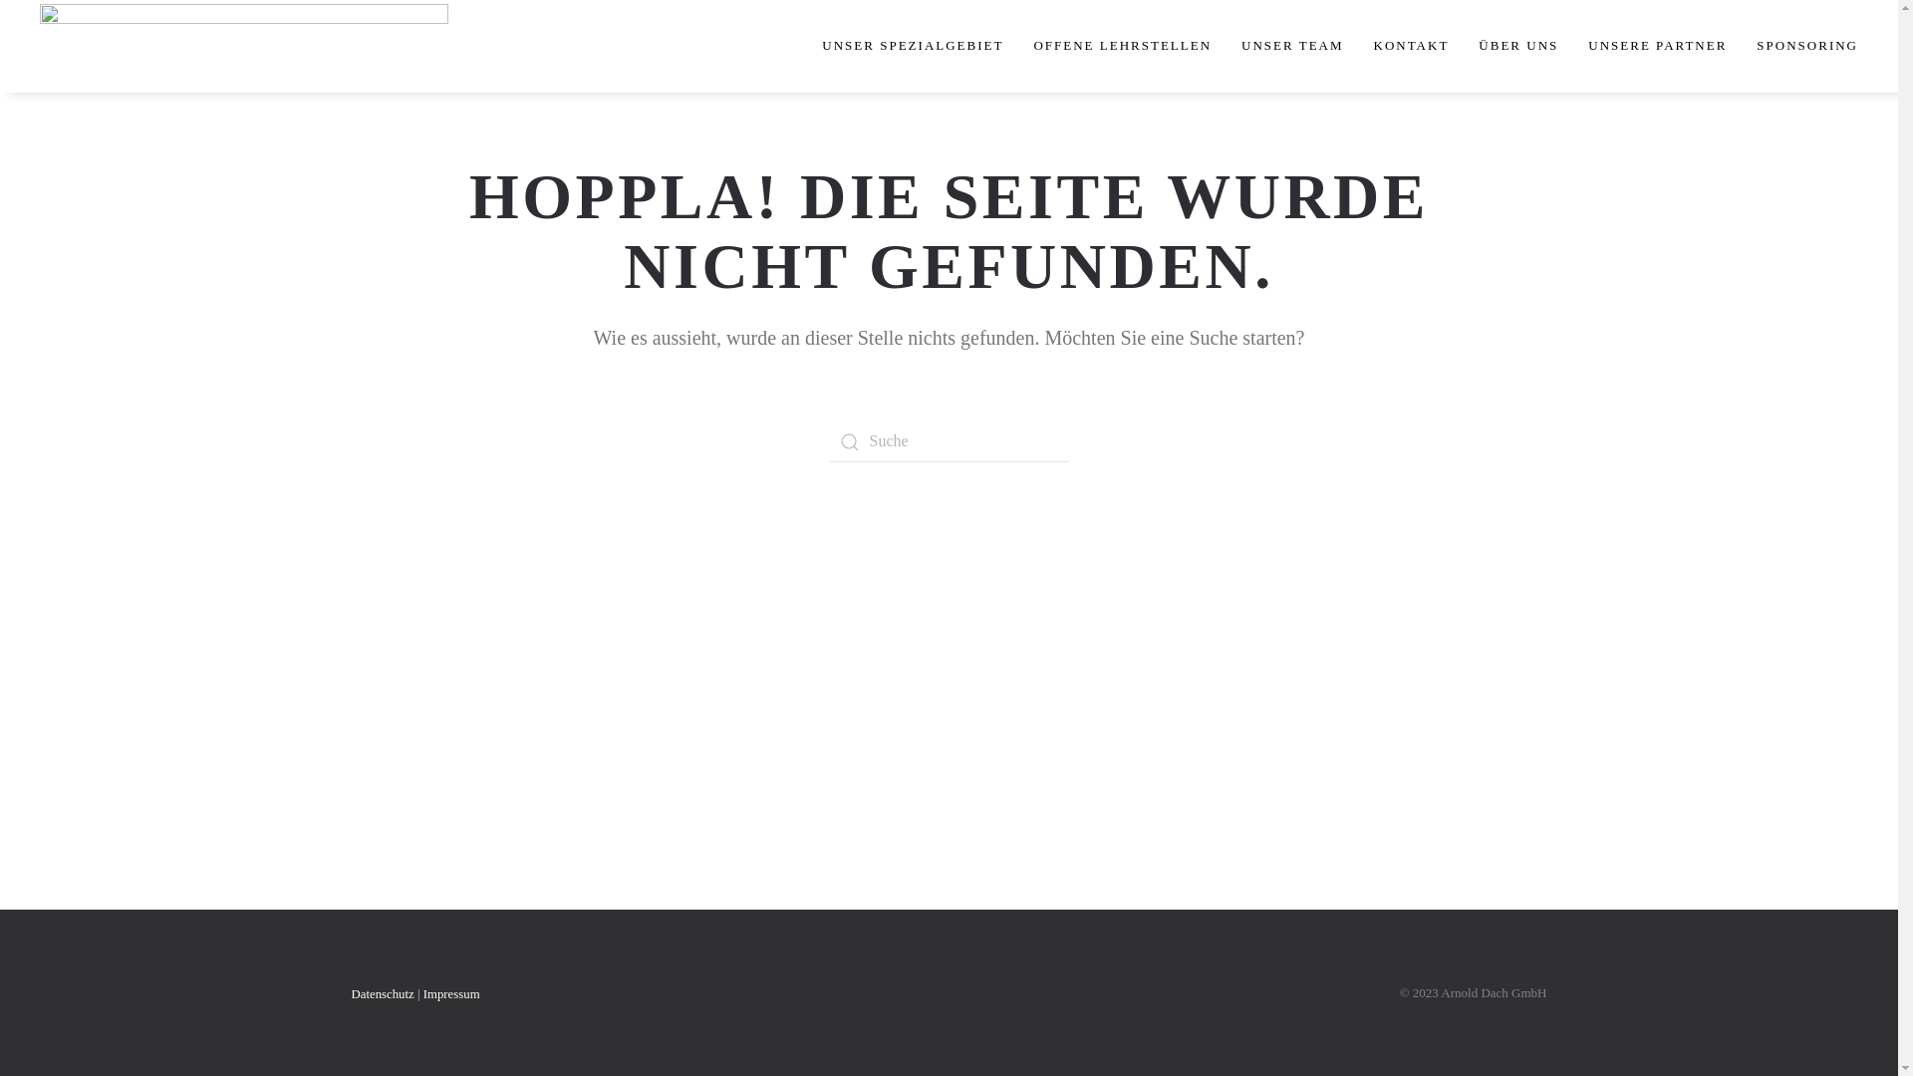 Image resolution: width=1913 pixels, height=1076 pixels. Describe the element at coordinates (913, 46) in the screenshot. I see `UNSER SPEZIALGEBIET` at that location.